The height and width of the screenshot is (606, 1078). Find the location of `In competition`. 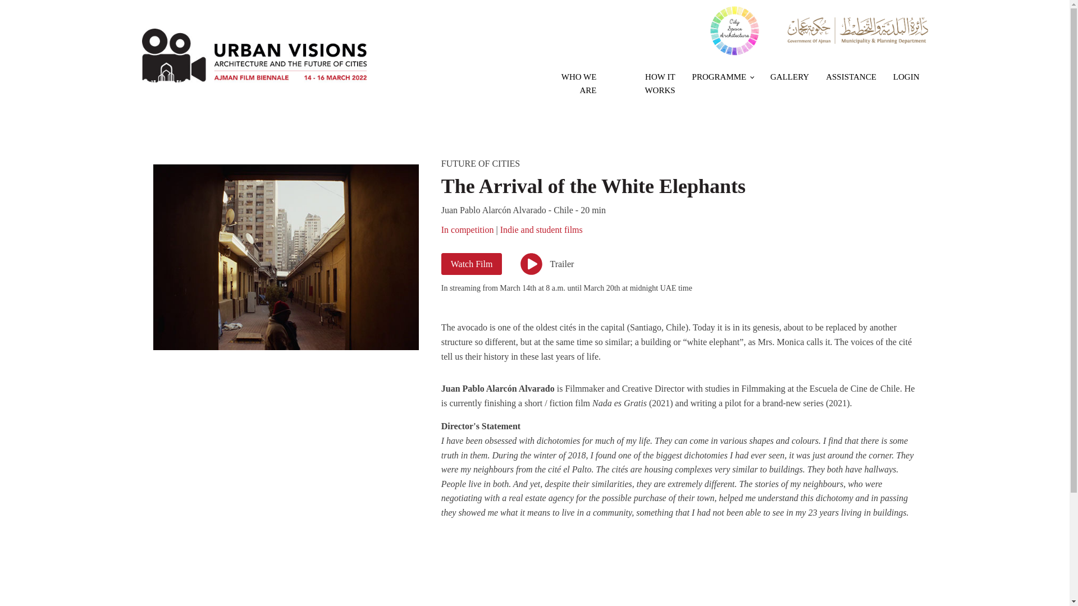

In competition is located at coordinates (467, 229).